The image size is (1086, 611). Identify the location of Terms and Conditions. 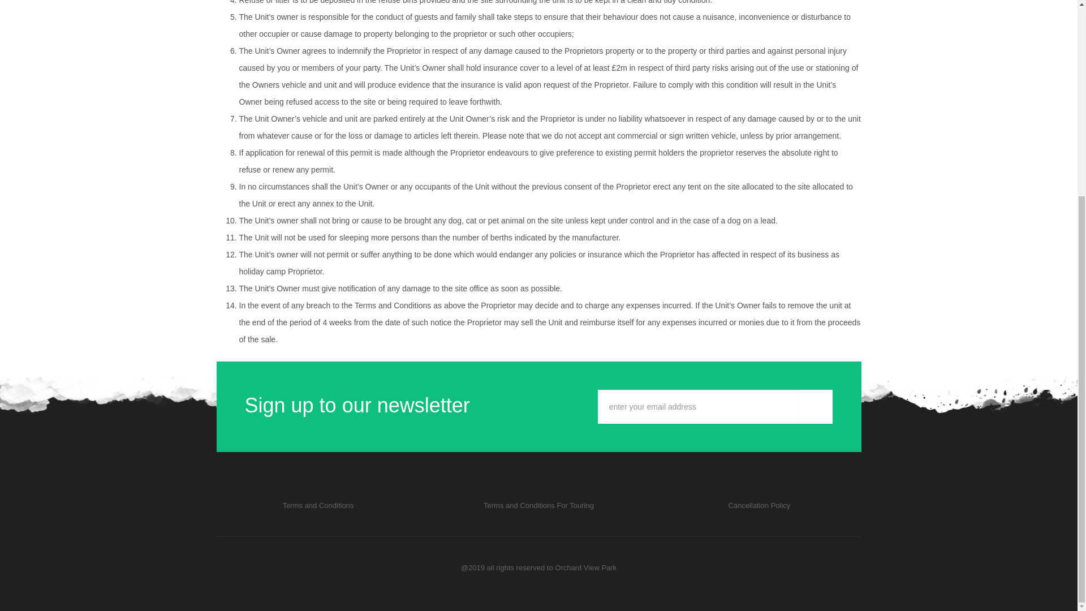
(538, 505).